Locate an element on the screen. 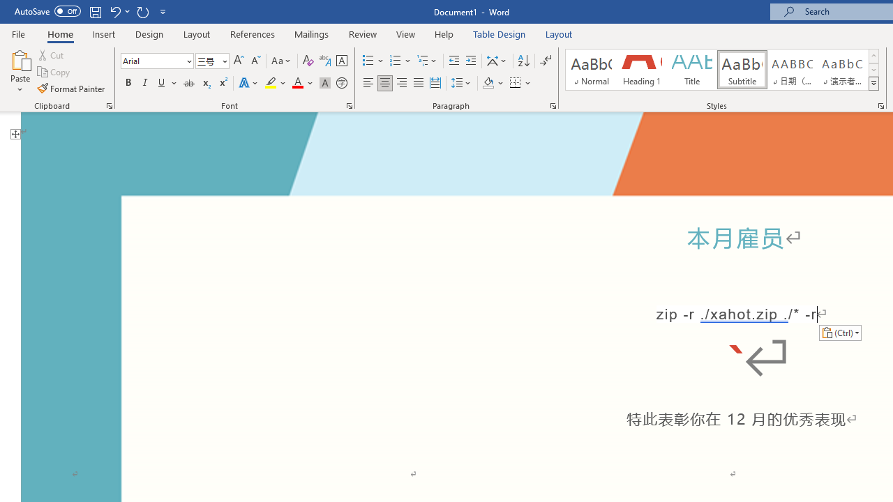 This screenshot has height=502, width=893. Text Effects and Typography is located at coordinates (249, 84).